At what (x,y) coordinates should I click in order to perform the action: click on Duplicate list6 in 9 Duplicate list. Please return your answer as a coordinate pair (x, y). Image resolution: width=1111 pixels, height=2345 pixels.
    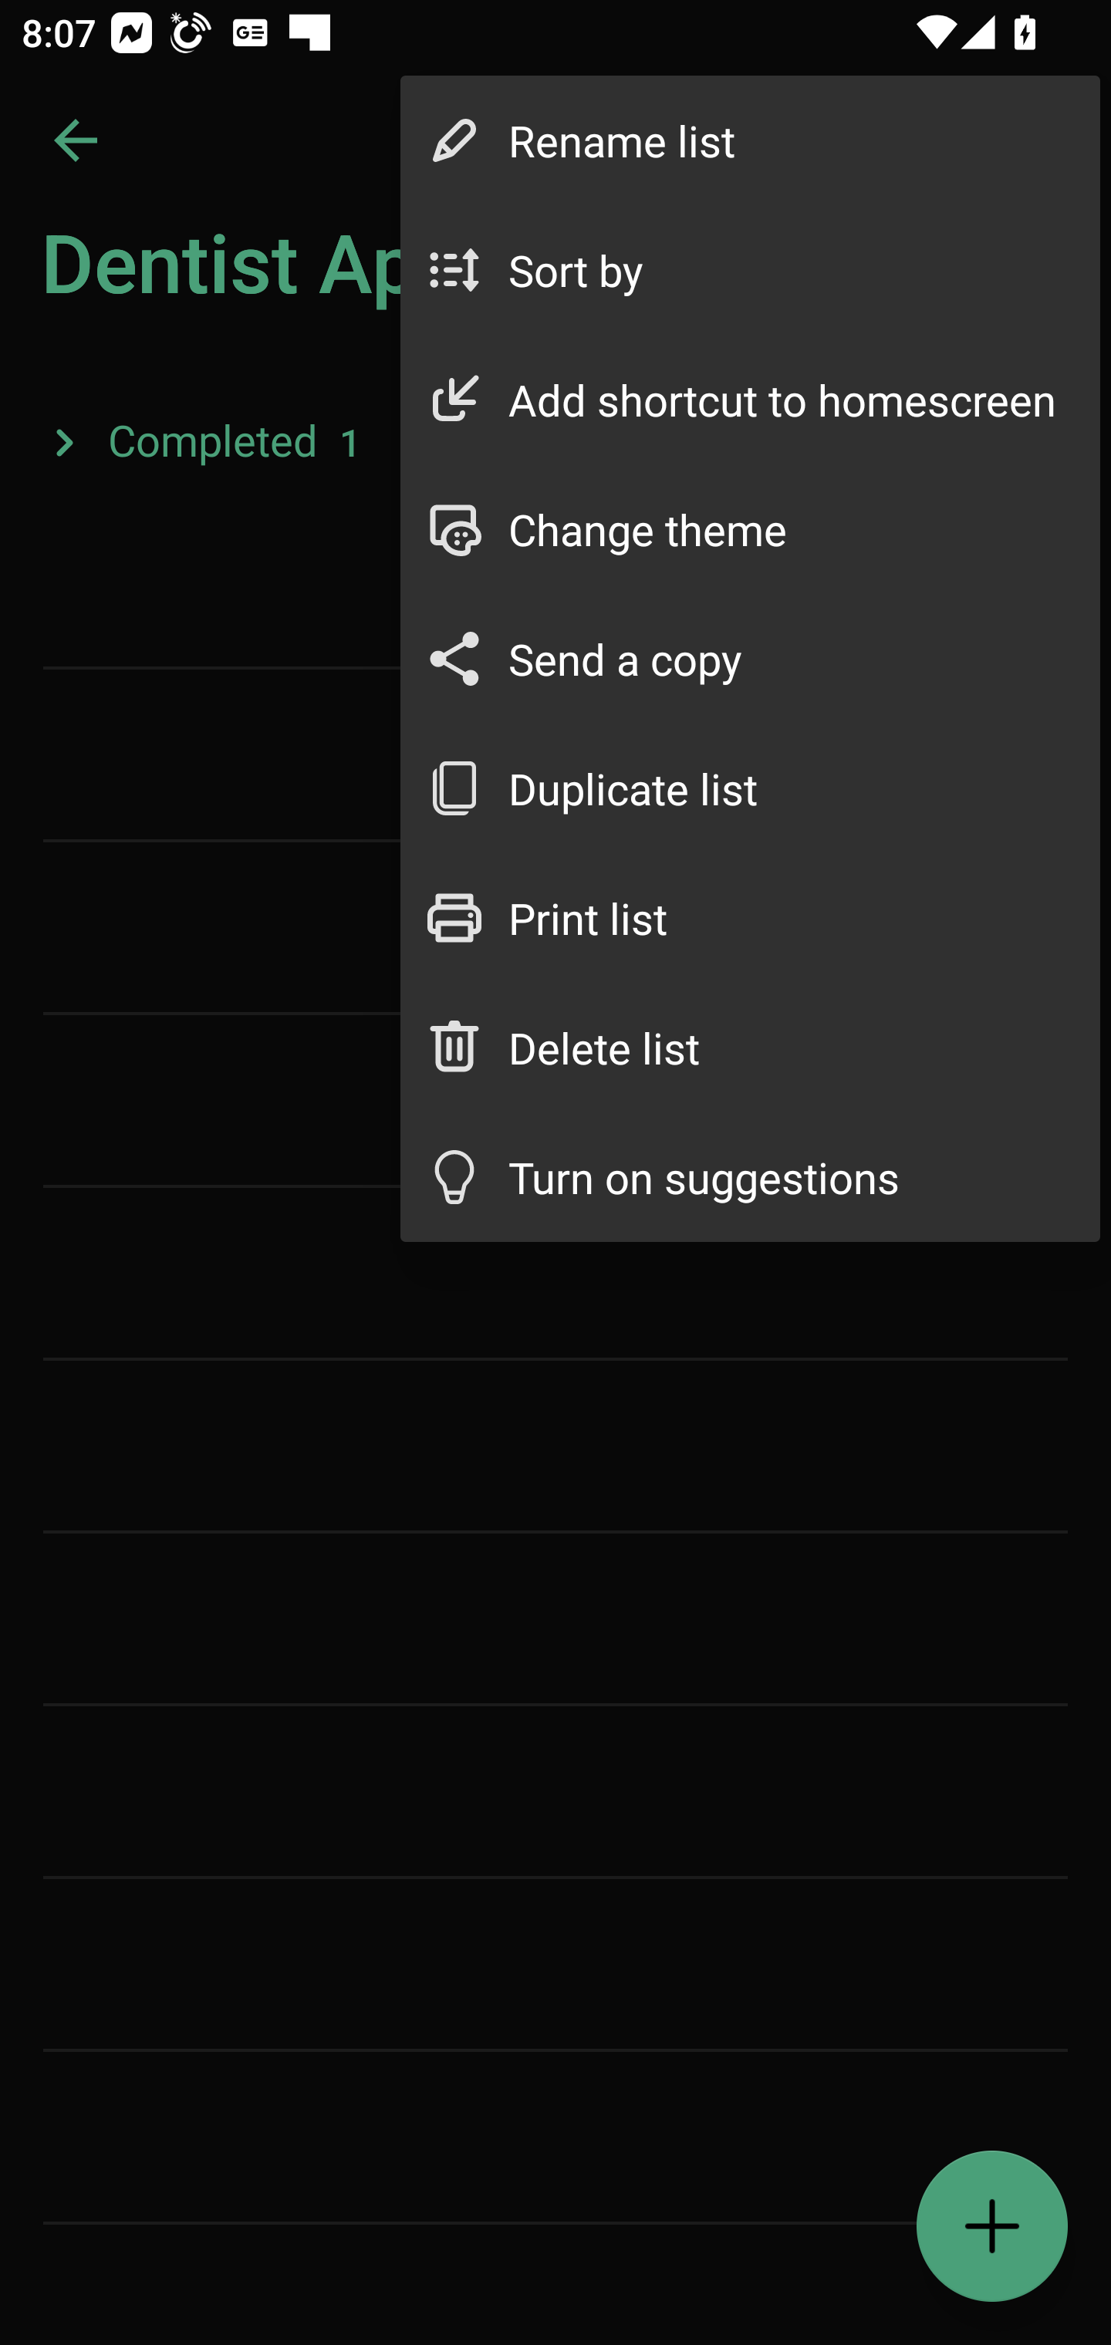
    Looking at the image, I should click on (750, 788).